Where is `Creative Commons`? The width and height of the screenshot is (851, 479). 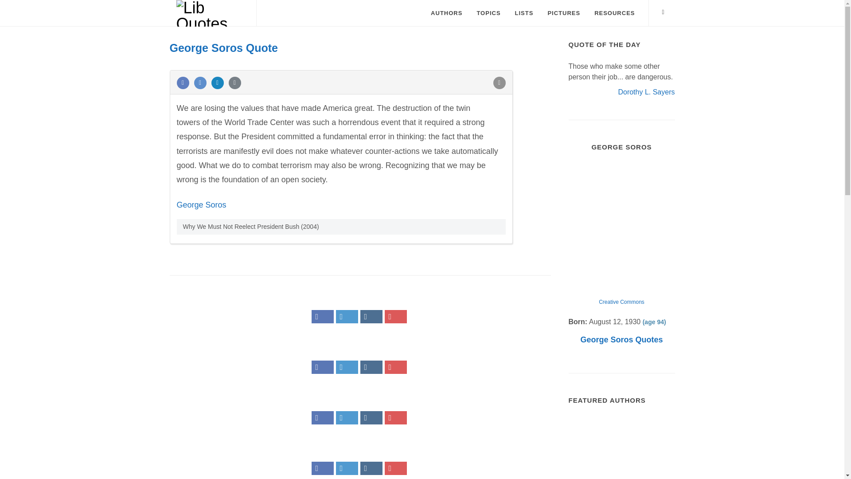
Creative Commons is located at coordinates (621, 302).